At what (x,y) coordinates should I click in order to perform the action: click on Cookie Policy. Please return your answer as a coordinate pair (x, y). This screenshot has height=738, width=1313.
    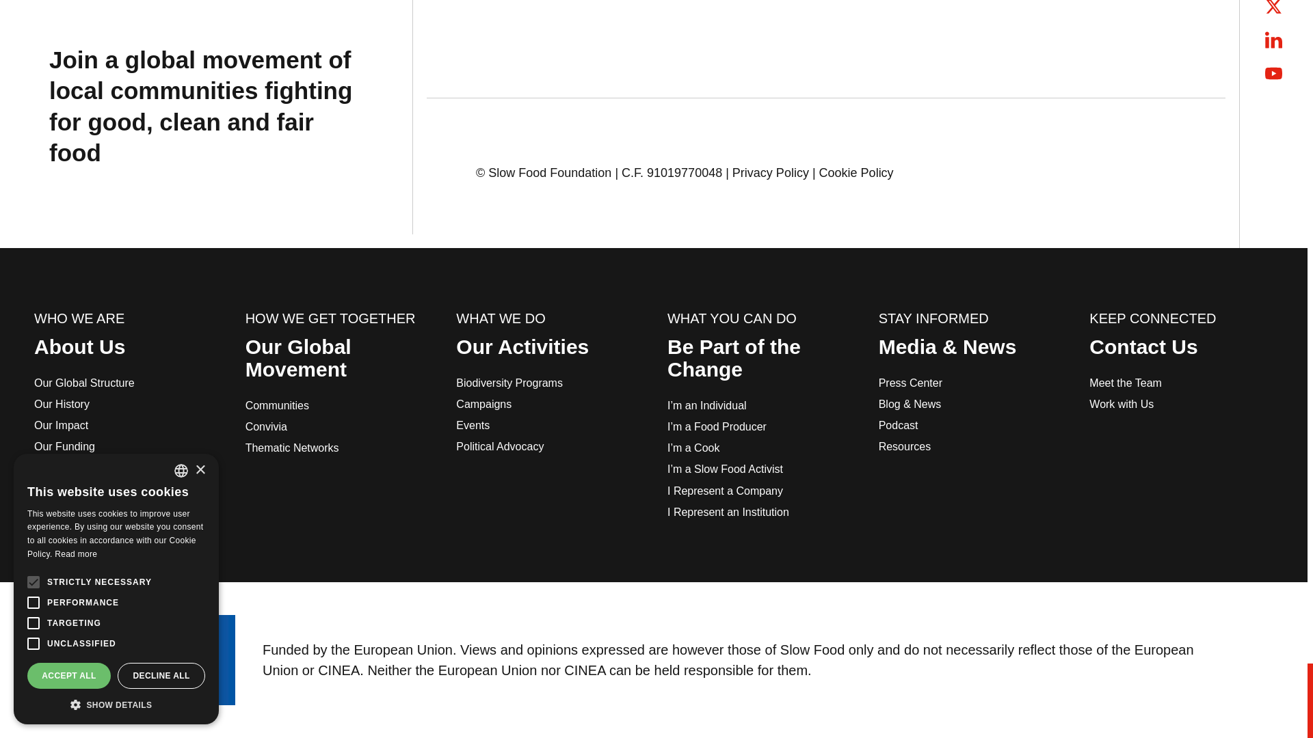
    Looking at the image, I should click on (856, 172).